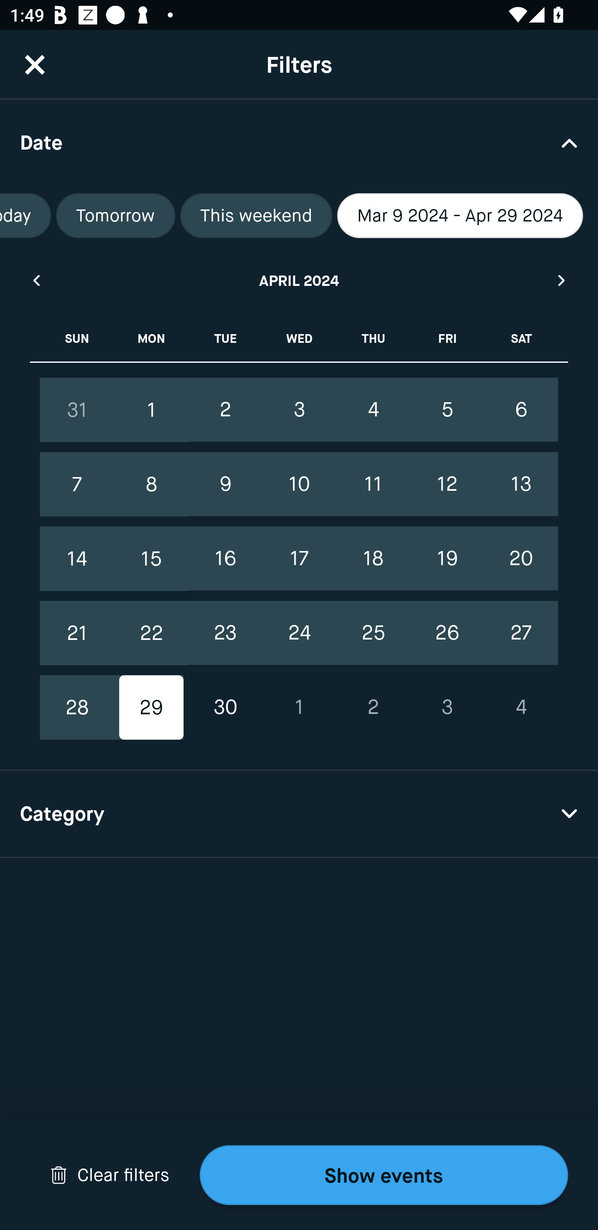 Image resolution: width=598 pixels, height=1230 pixels. Describe the element at coordinates (299, 409) in the screenshot. I see `3` at that location.